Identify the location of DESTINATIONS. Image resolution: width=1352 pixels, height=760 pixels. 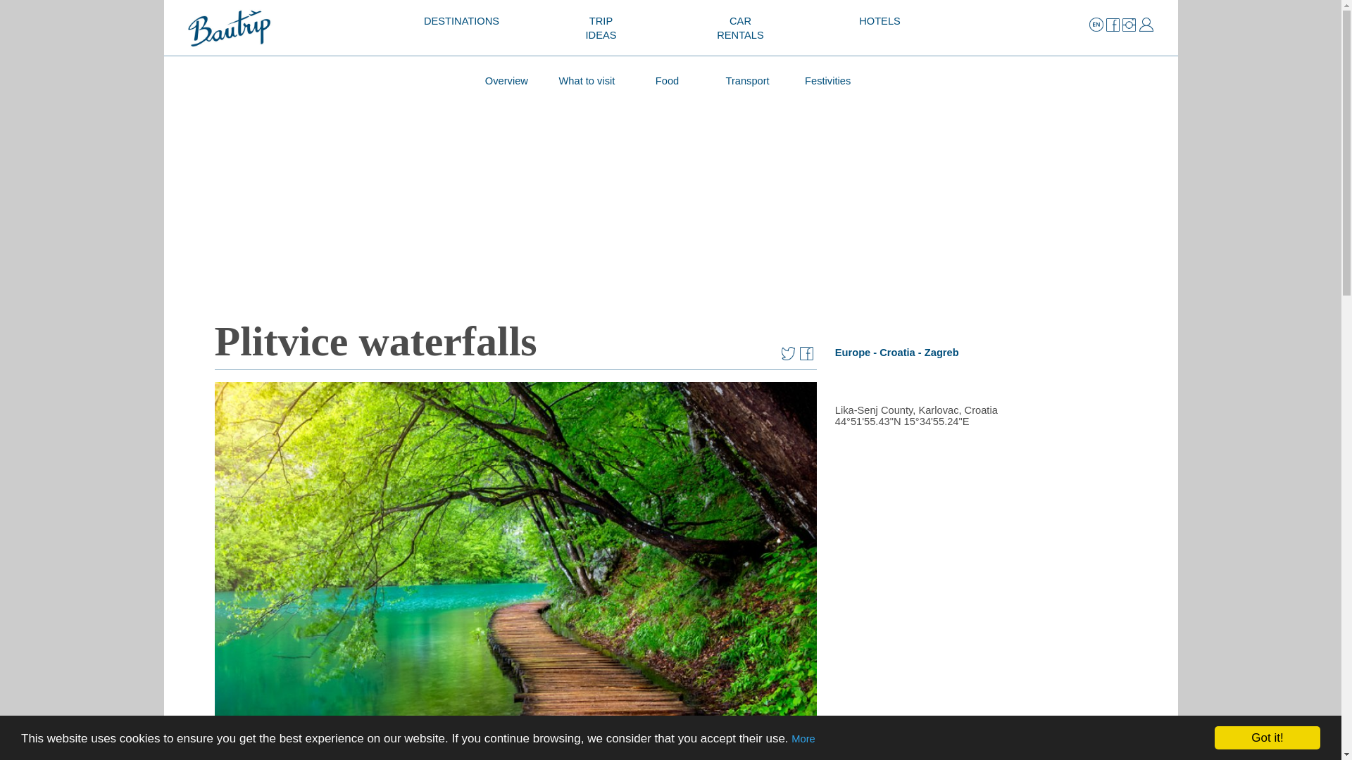
(461, 21).